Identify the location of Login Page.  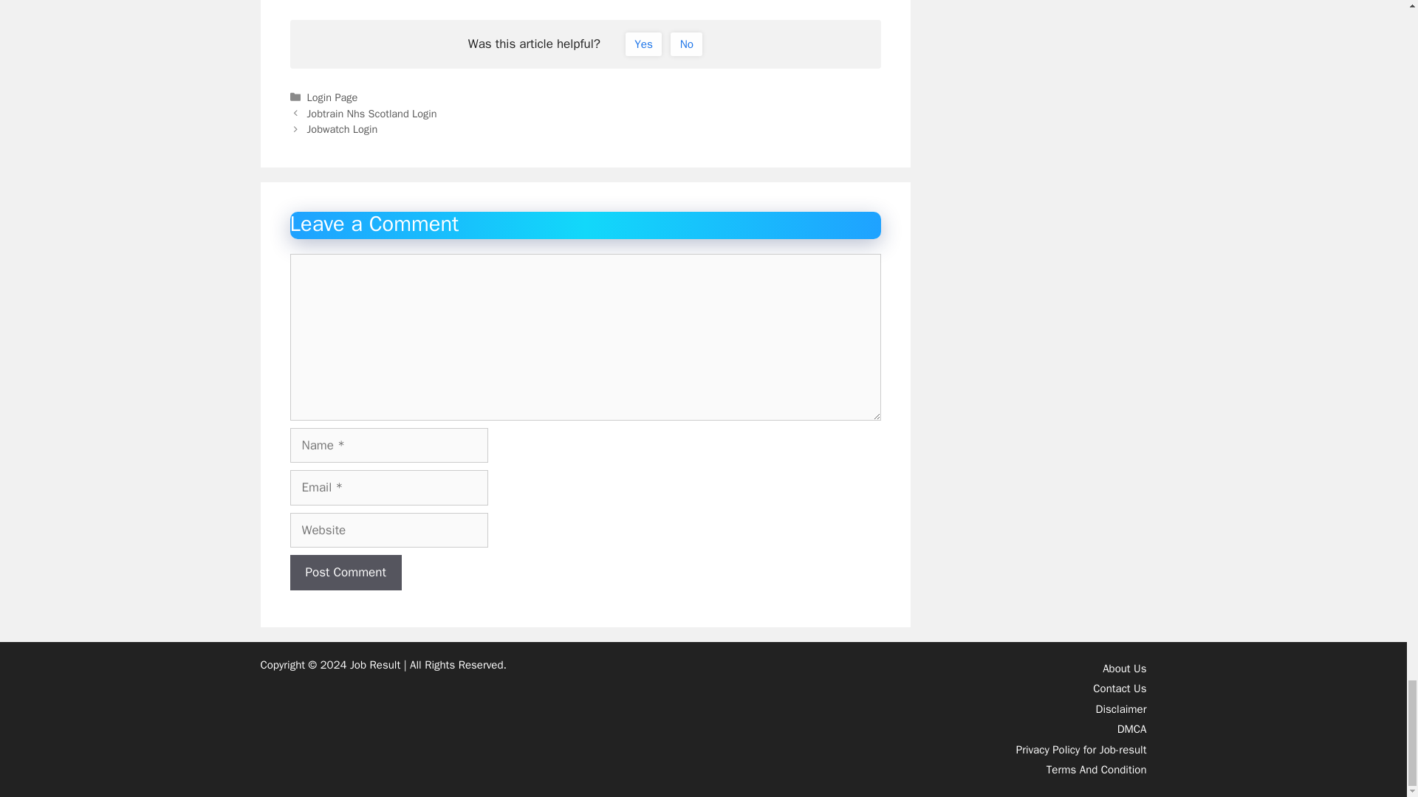
(332, 97).